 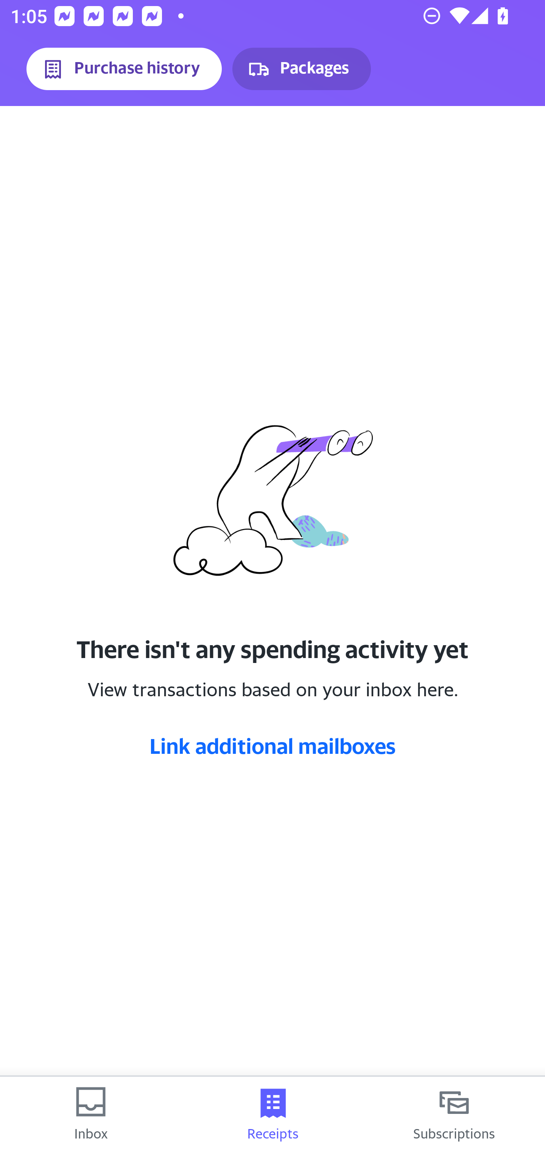 I want to click on Link additional mailboxes, so click(x=272, y=745).